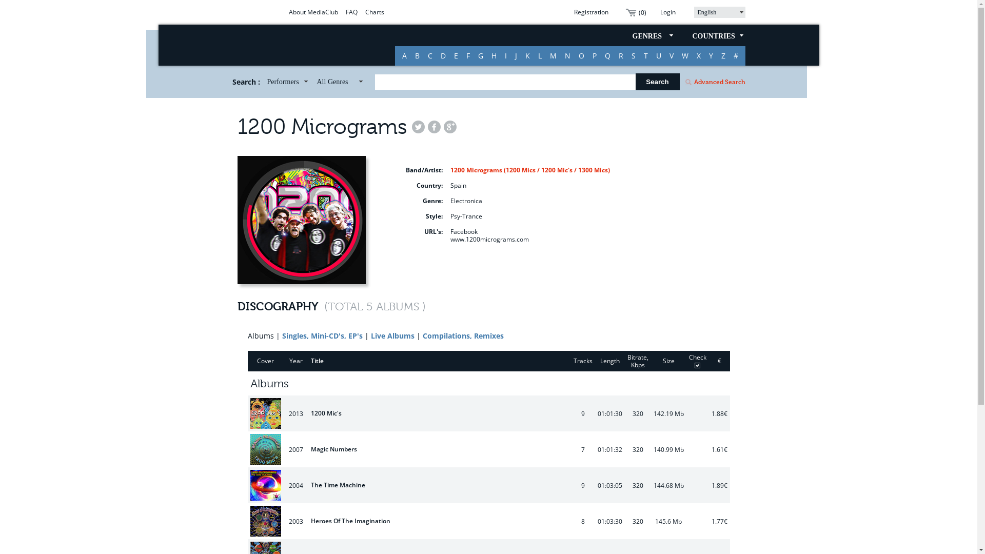 This screenshot has height=554, width=985. I want to click on S, so click(633, 56).